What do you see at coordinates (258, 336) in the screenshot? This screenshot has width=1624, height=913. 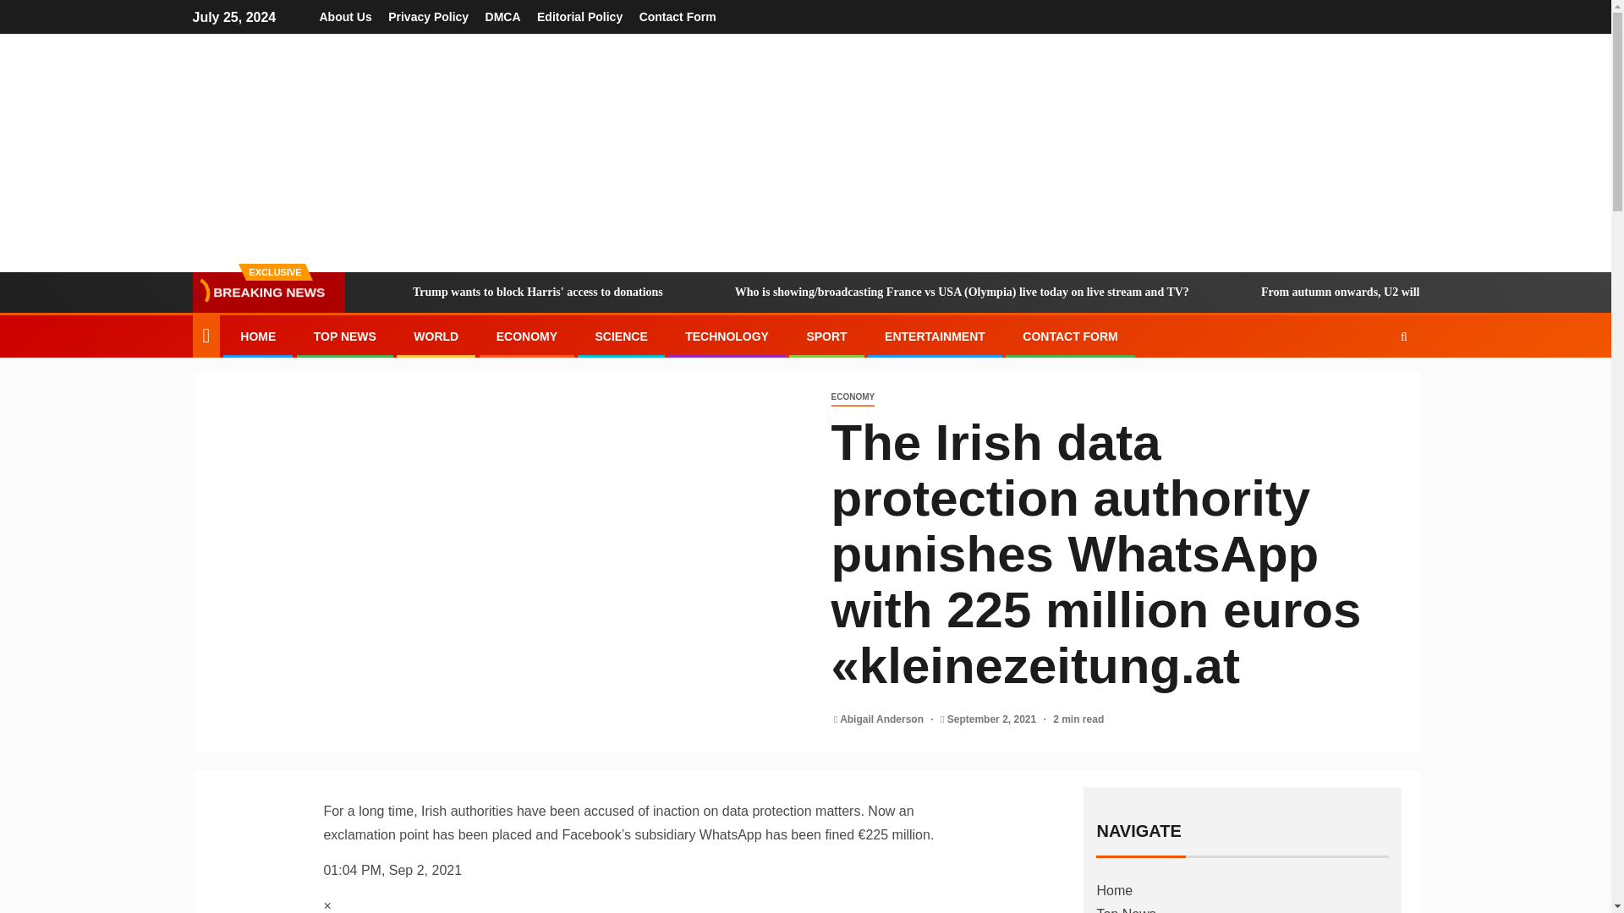 I see `HOME` at bounding box center [258, 336].